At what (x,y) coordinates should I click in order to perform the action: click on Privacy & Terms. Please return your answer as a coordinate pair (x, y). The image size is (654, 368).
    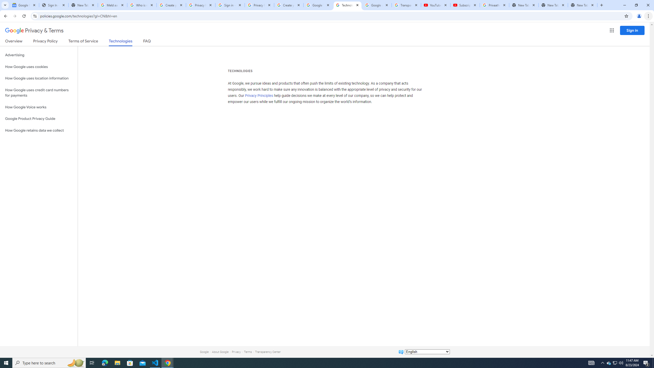
    Looking at the image, I should click on (34, 31).